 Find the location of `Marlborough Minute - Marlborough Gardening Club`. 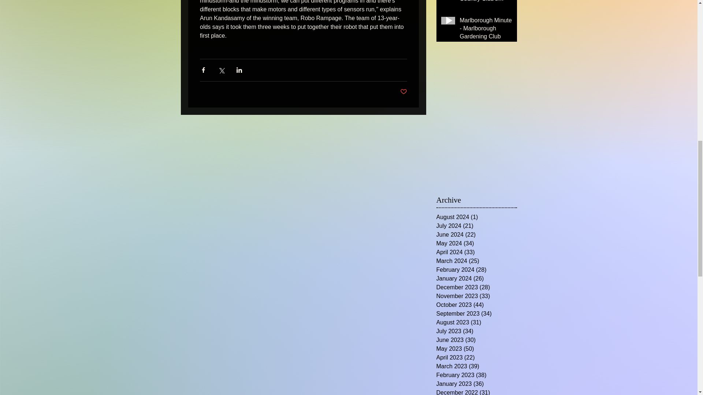

Marlborough Minute - Marlborough Gardening Club is located at coordinates (486, 30).